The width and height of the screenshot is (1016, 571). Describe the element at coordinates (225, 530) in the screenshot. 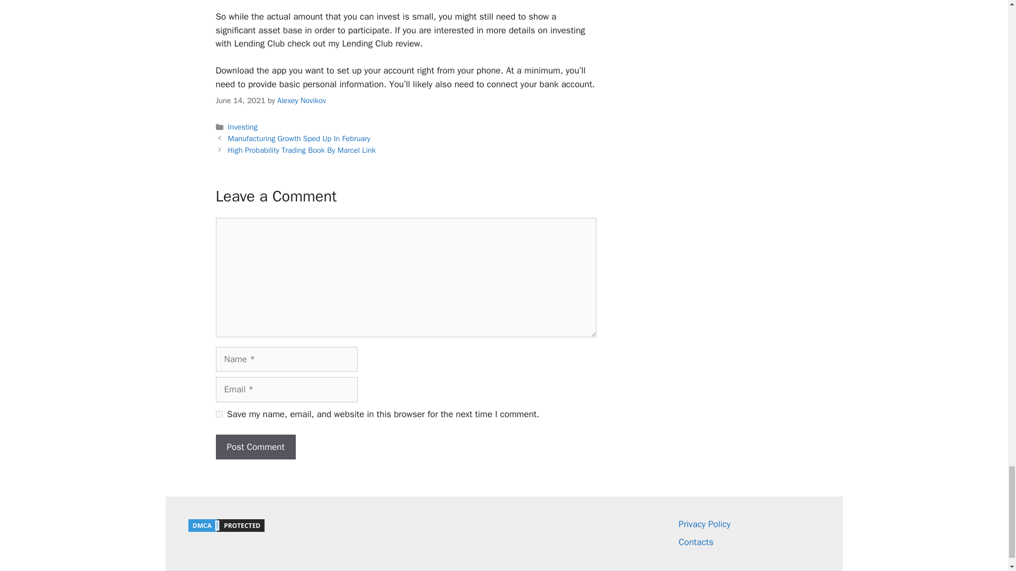

I see `DMCA.com Protection Status` at that location.